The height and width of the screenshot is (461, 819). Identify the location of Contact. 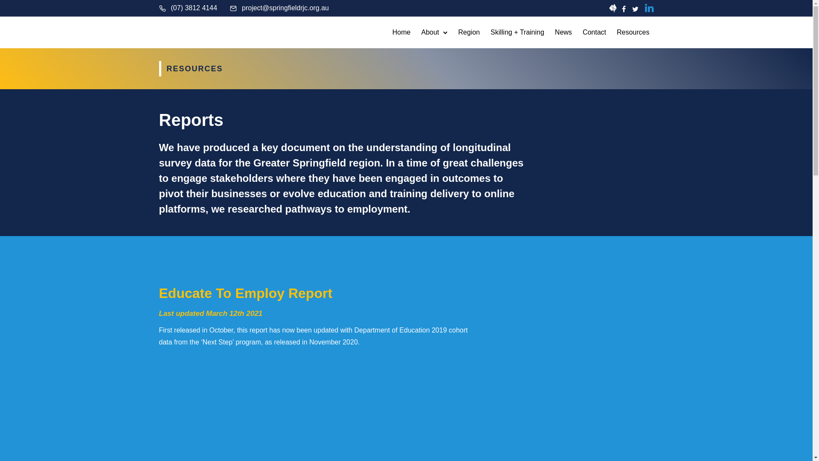
(595, 32).